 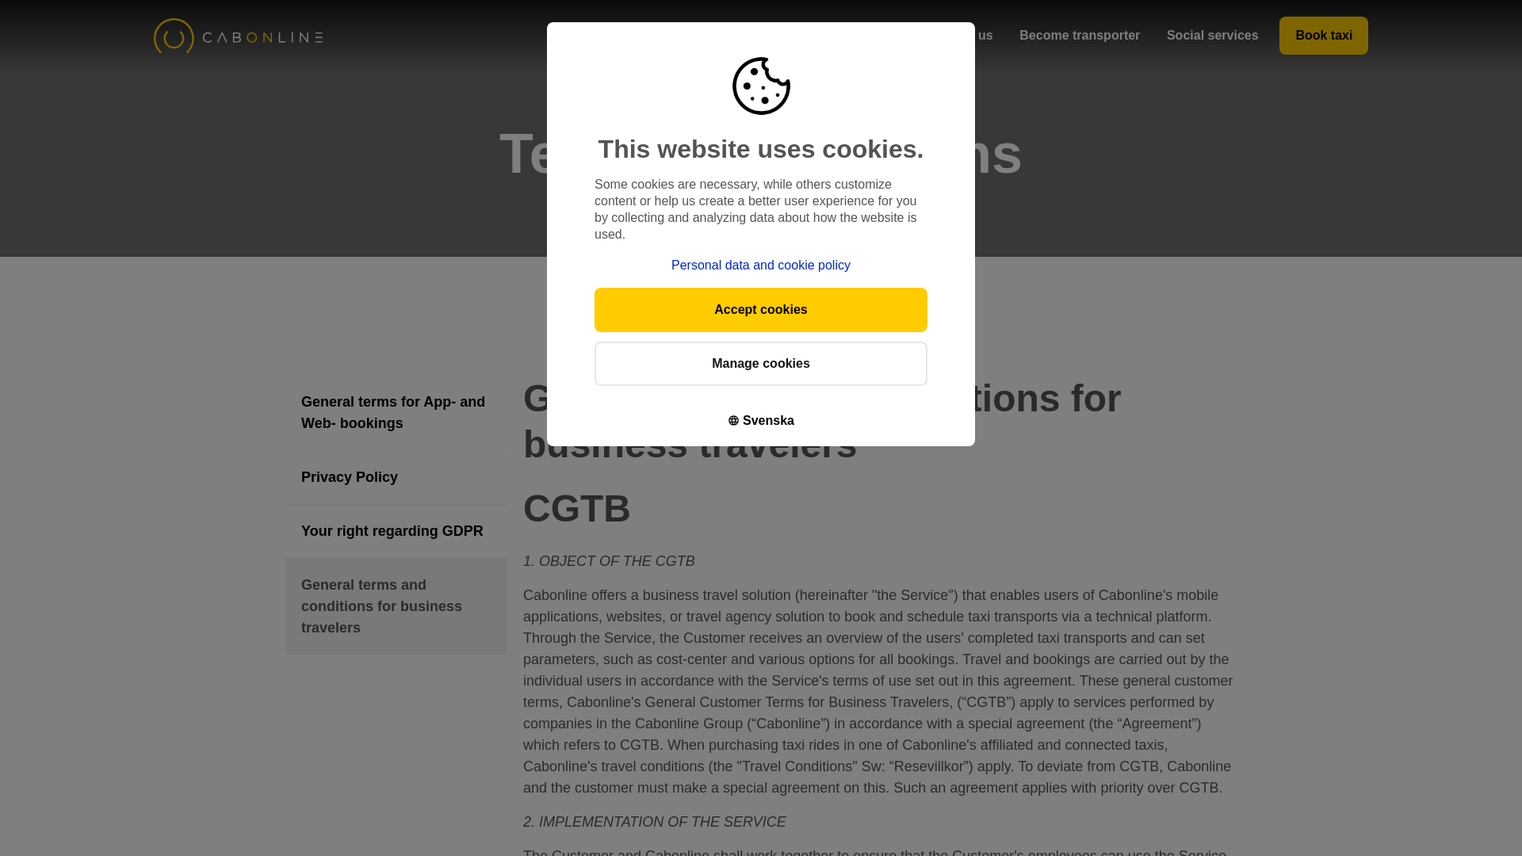 I want to click on Your right regarding GDPR, so click(x=396, y=531).